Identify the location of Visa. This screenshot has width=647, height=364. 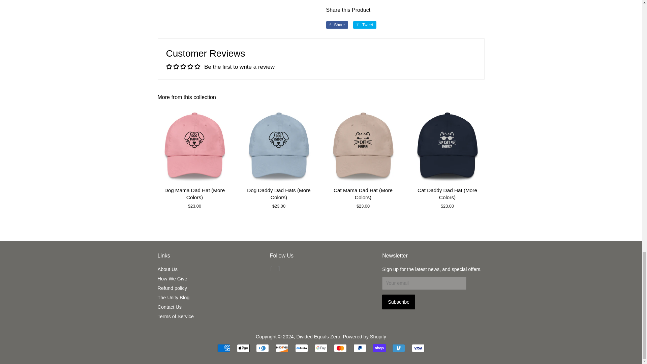
(418, 348).